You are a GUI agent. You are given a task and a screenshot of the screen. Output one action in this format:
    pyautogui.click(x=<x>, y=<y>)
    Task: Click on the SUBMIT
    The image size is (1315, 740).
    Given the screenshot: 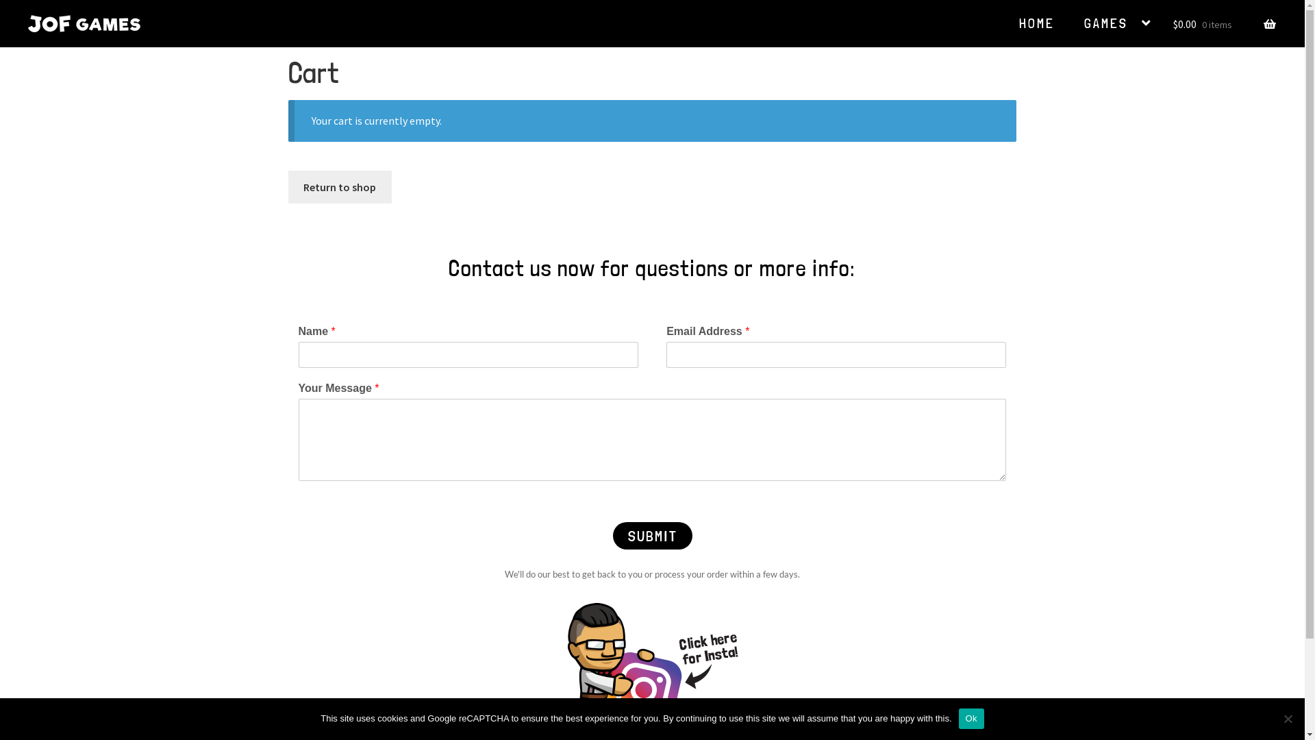 What is the action you would take?
    pyautogui.click(x=652, y=536)
    